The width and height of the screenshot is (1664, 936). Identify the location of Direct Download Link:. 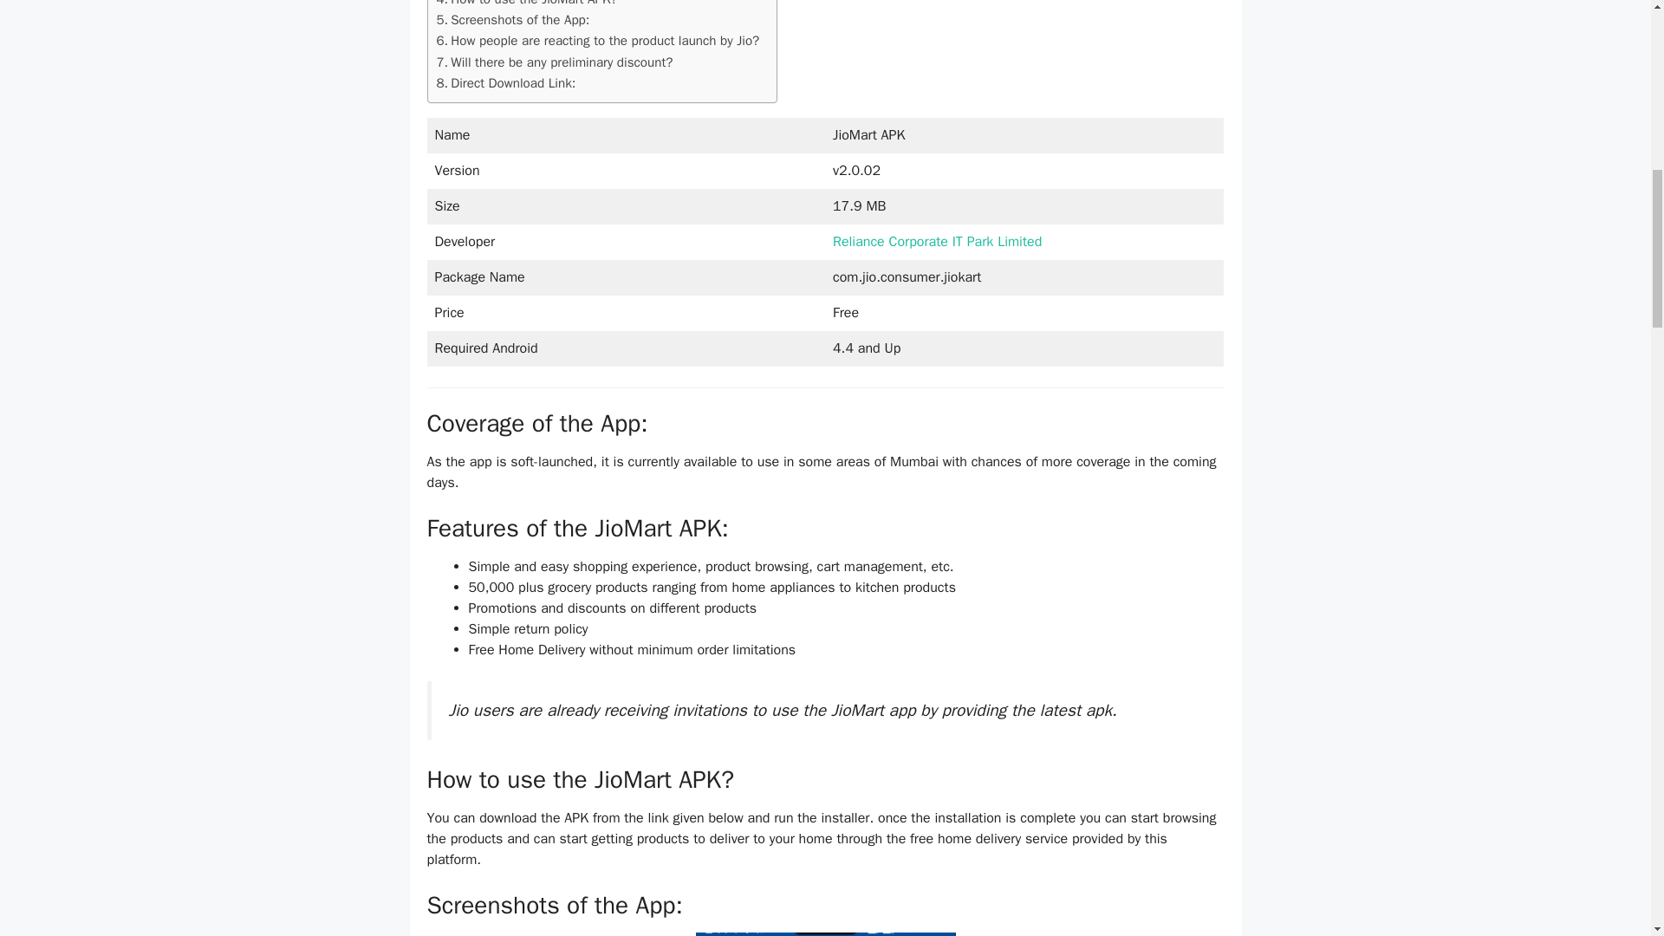
(506, 83).